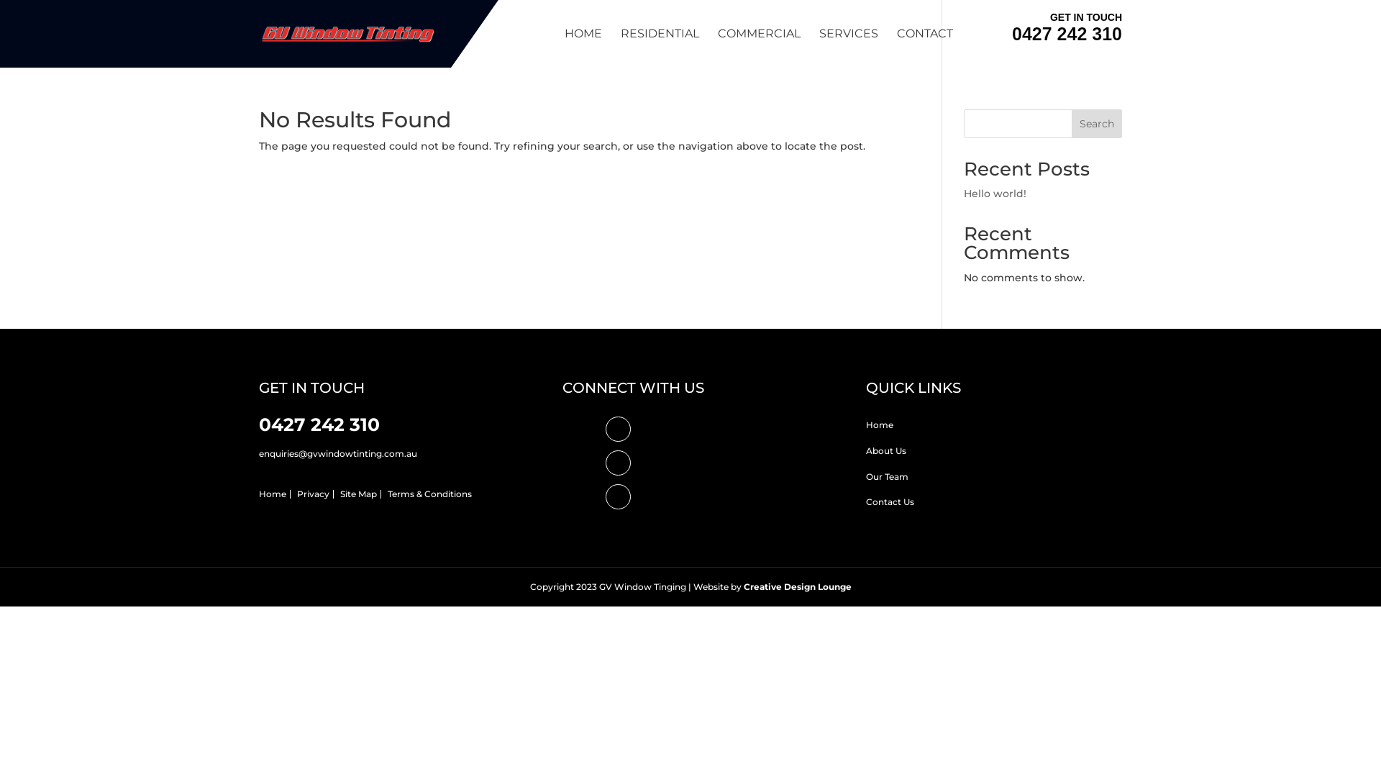 The width and height of the screenshot is (1381, 777). Describe the element at coordinates (319, 424) in the screenshot. I see `0427 242 310` at that location.